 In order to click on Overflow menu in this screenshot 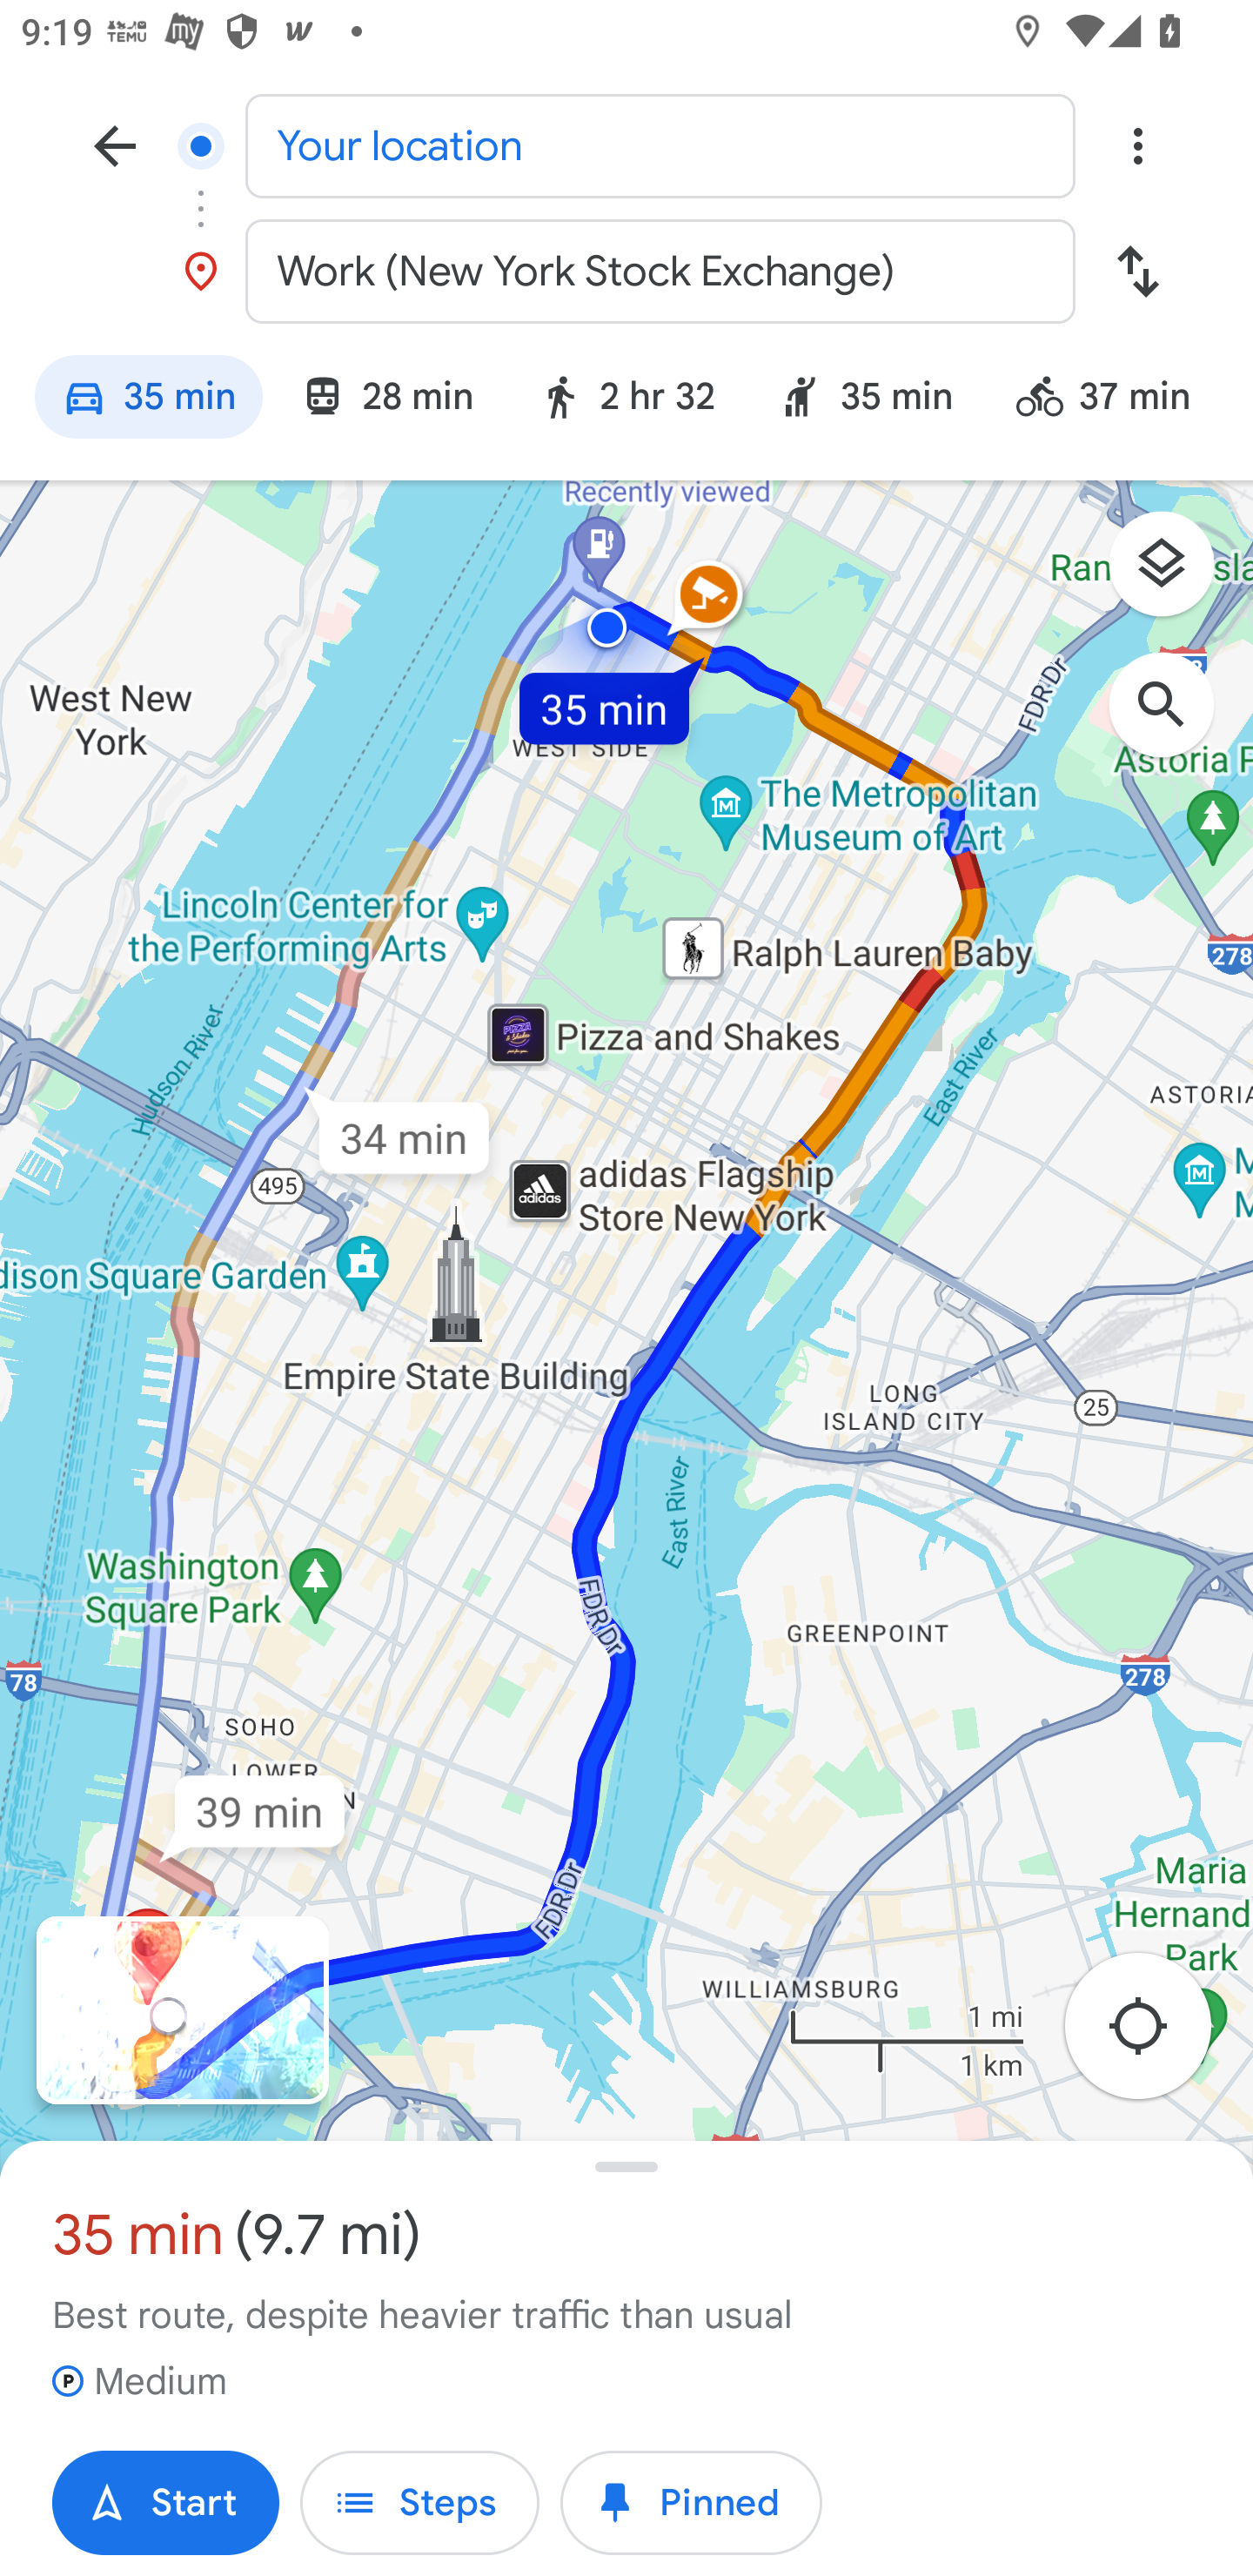, I will do `click(1137, 144)`.